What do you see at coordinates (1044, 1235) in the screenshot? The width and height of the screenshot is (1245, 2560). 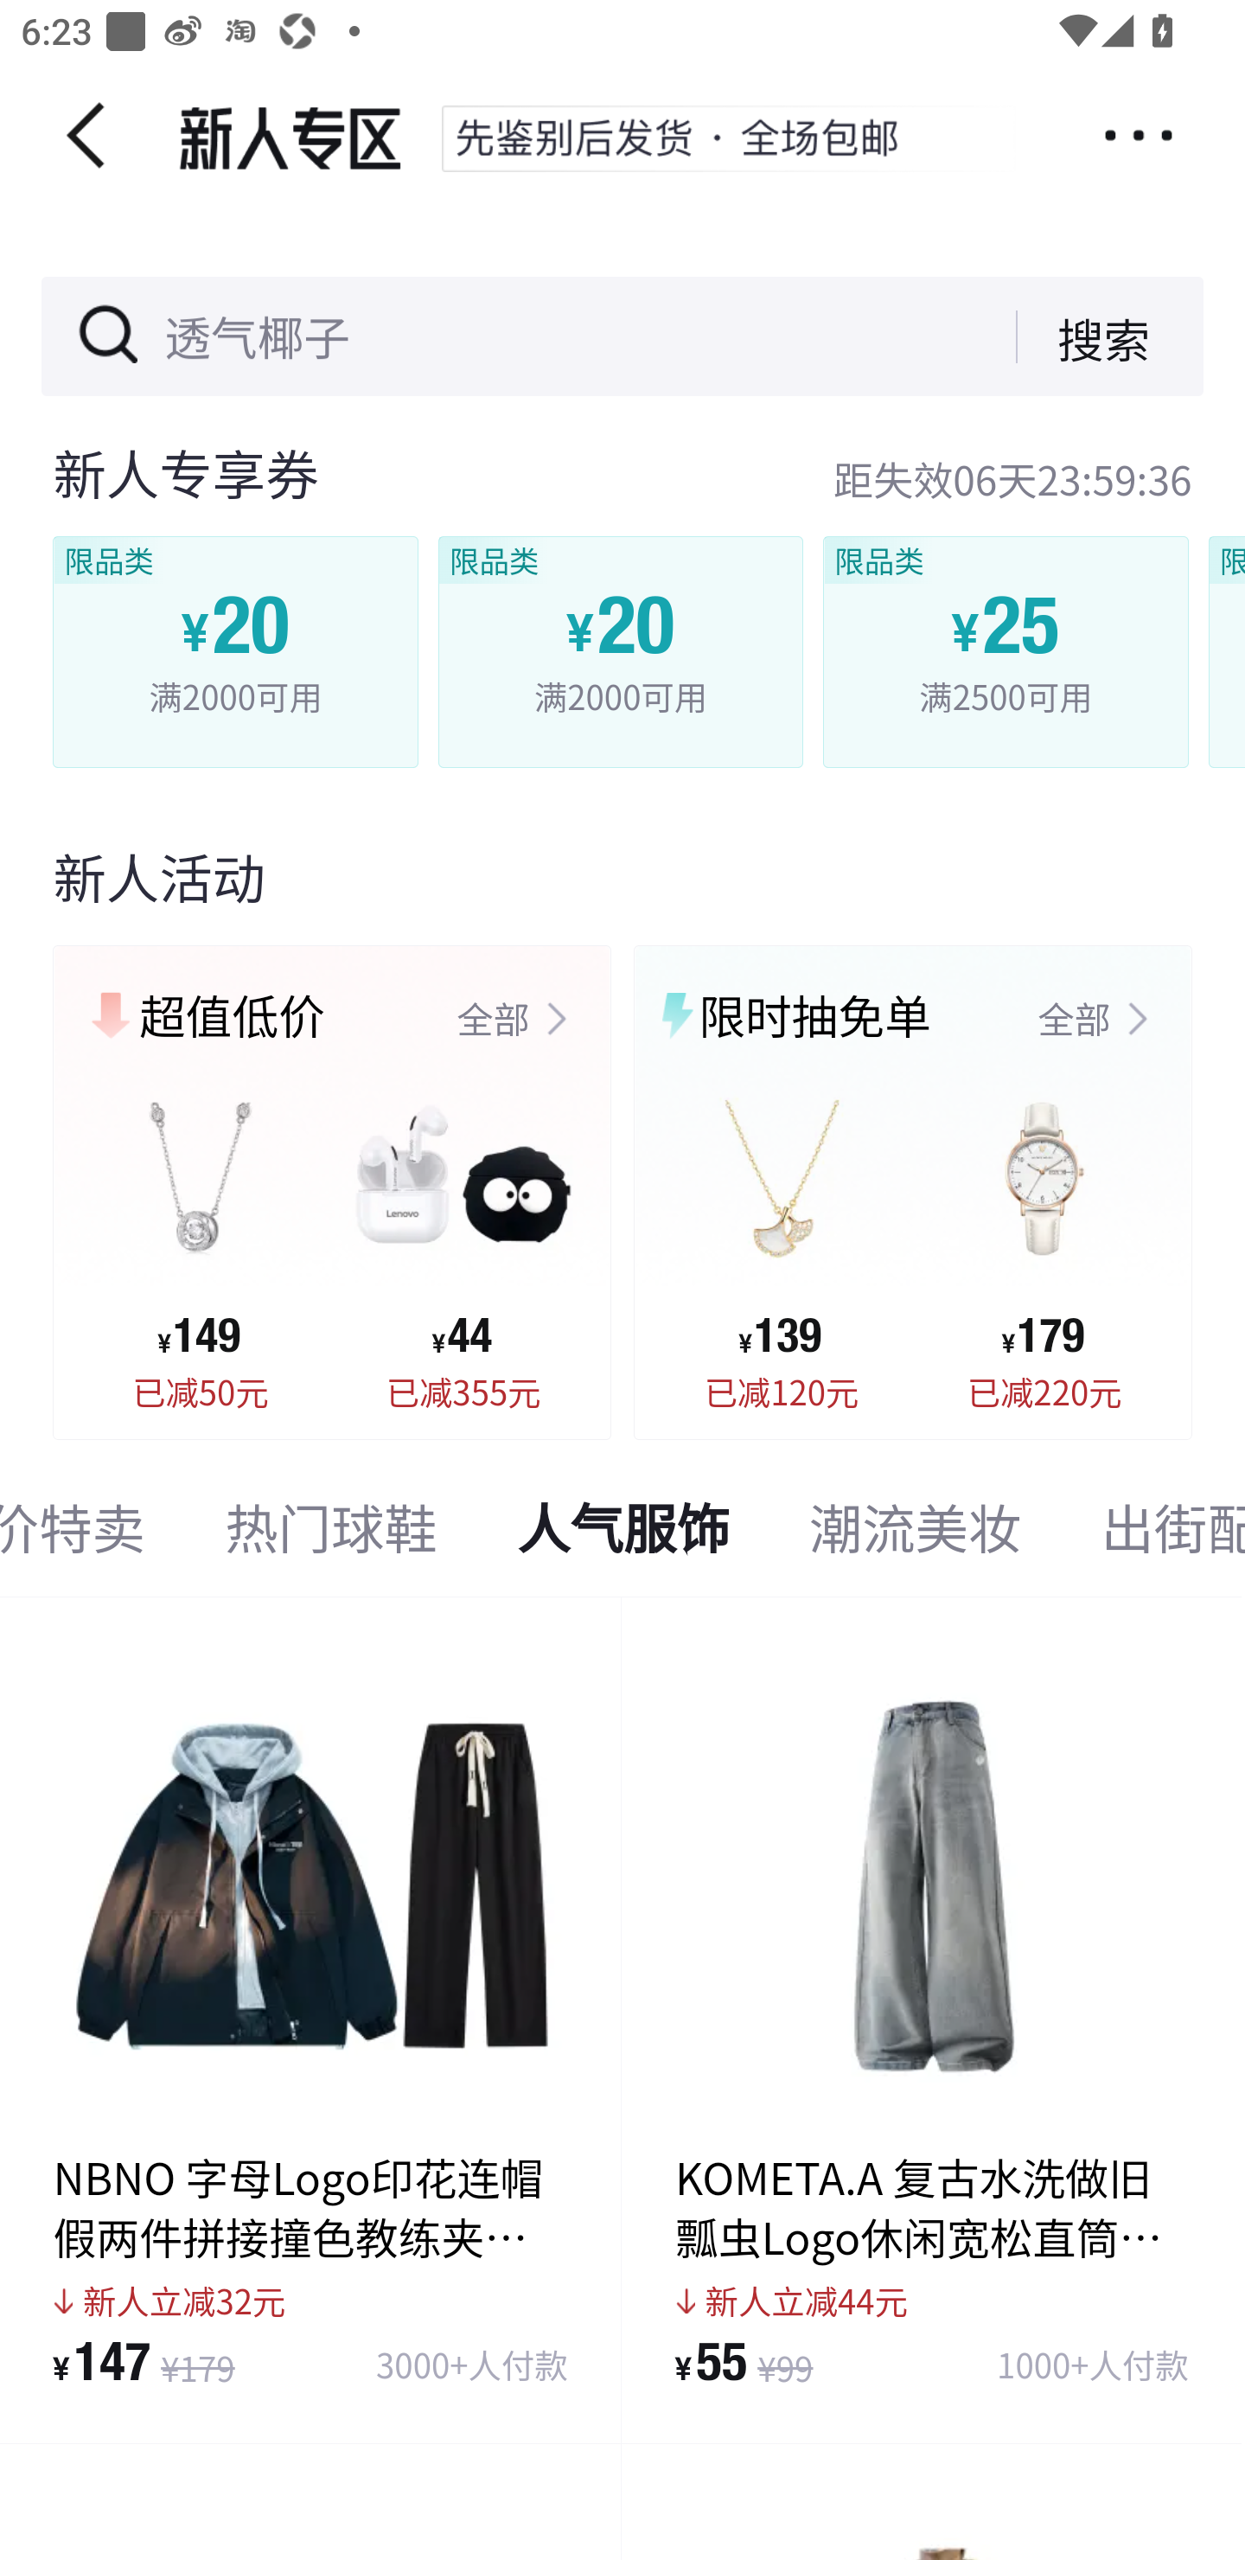 I see `resize,w_200 ¥179 已减220元` at bounding box center [1044, 1235].